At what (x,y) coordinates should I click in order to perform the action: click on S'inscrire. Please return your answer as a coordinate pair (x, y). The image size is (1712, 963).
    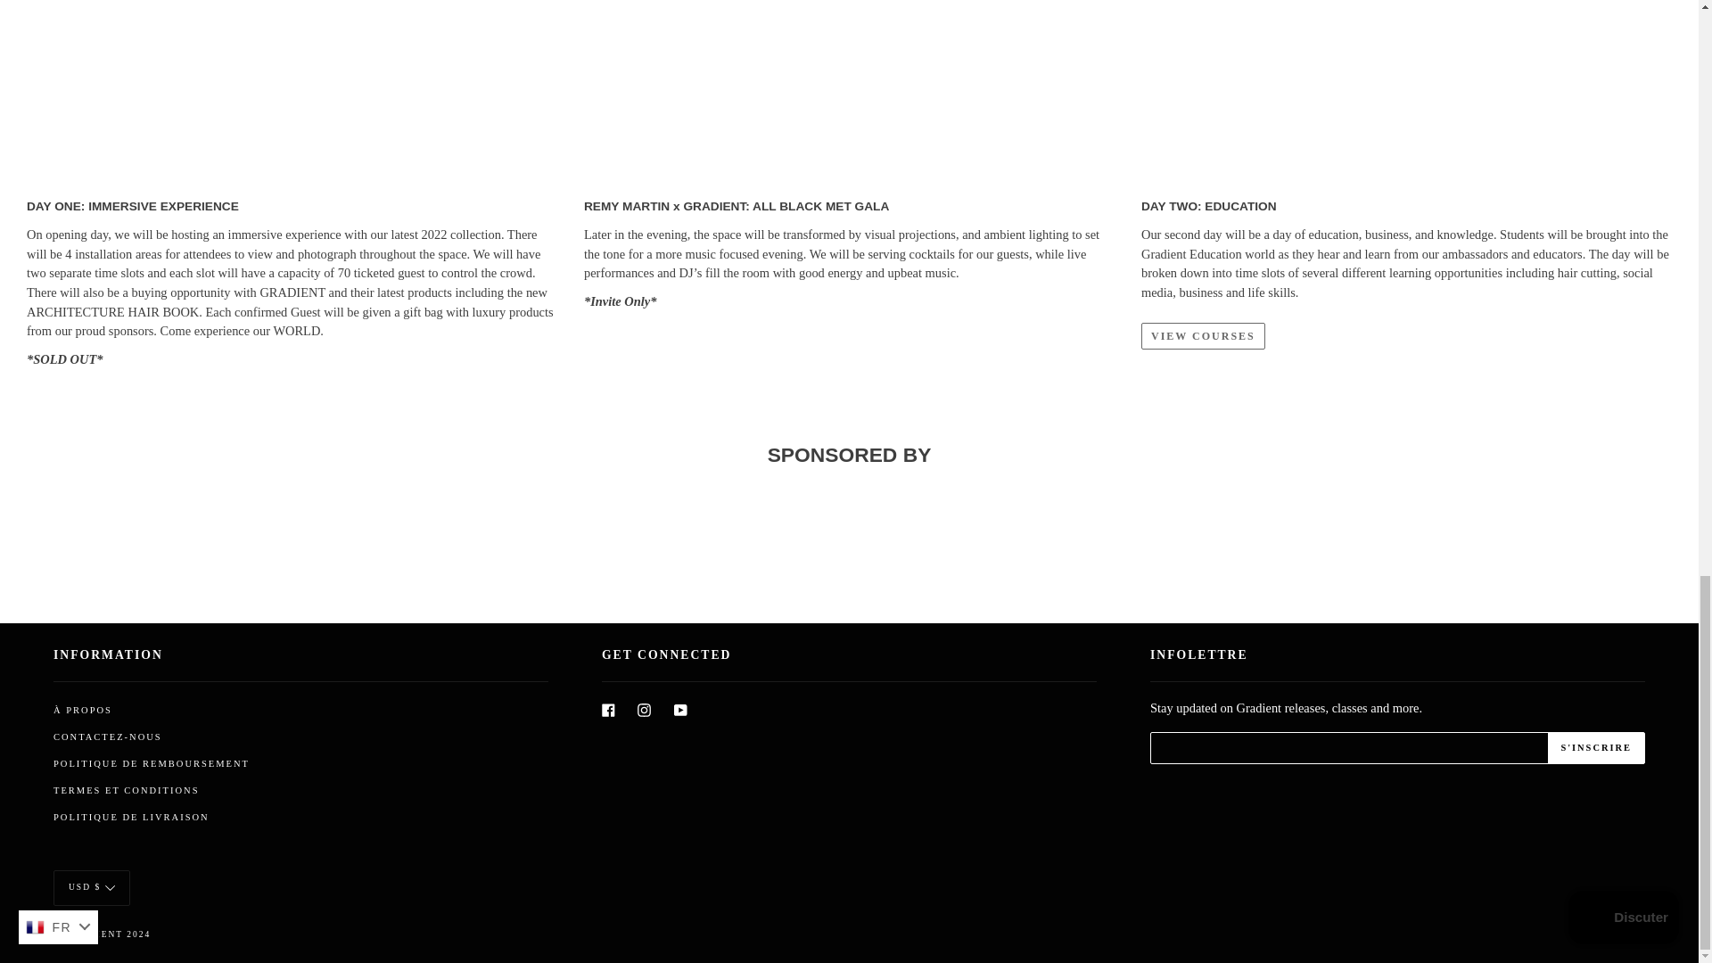
    Looking at the image, I should click on (1595, 748).